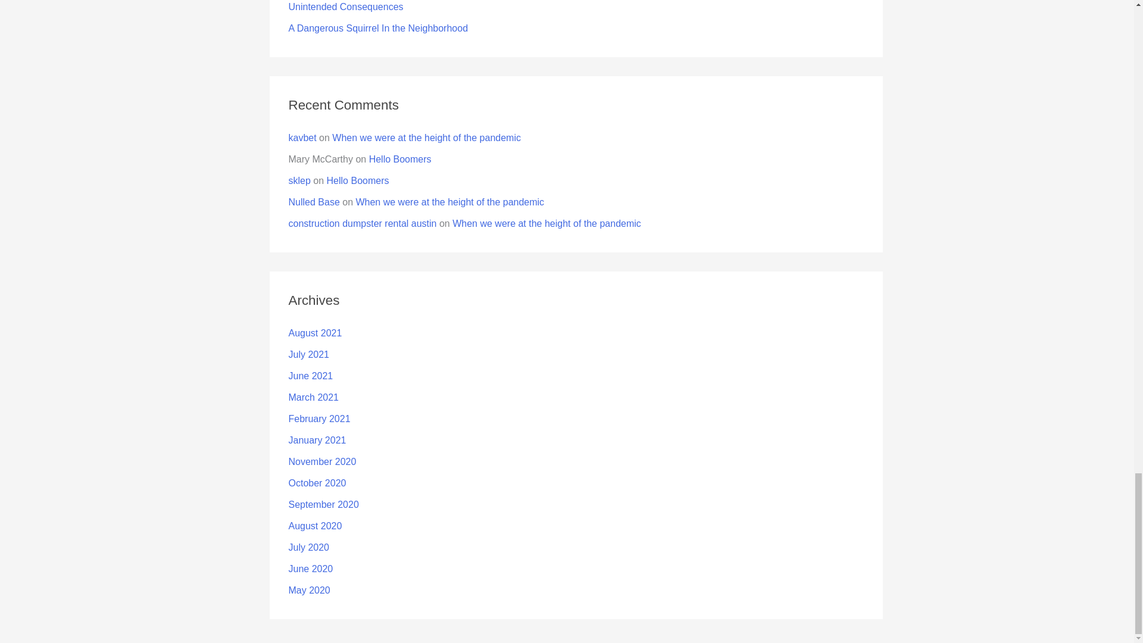  What do you see at coordinates (313, 201) in the screenshot?
I see `Nulled Base` at bounding box center [313, 201].